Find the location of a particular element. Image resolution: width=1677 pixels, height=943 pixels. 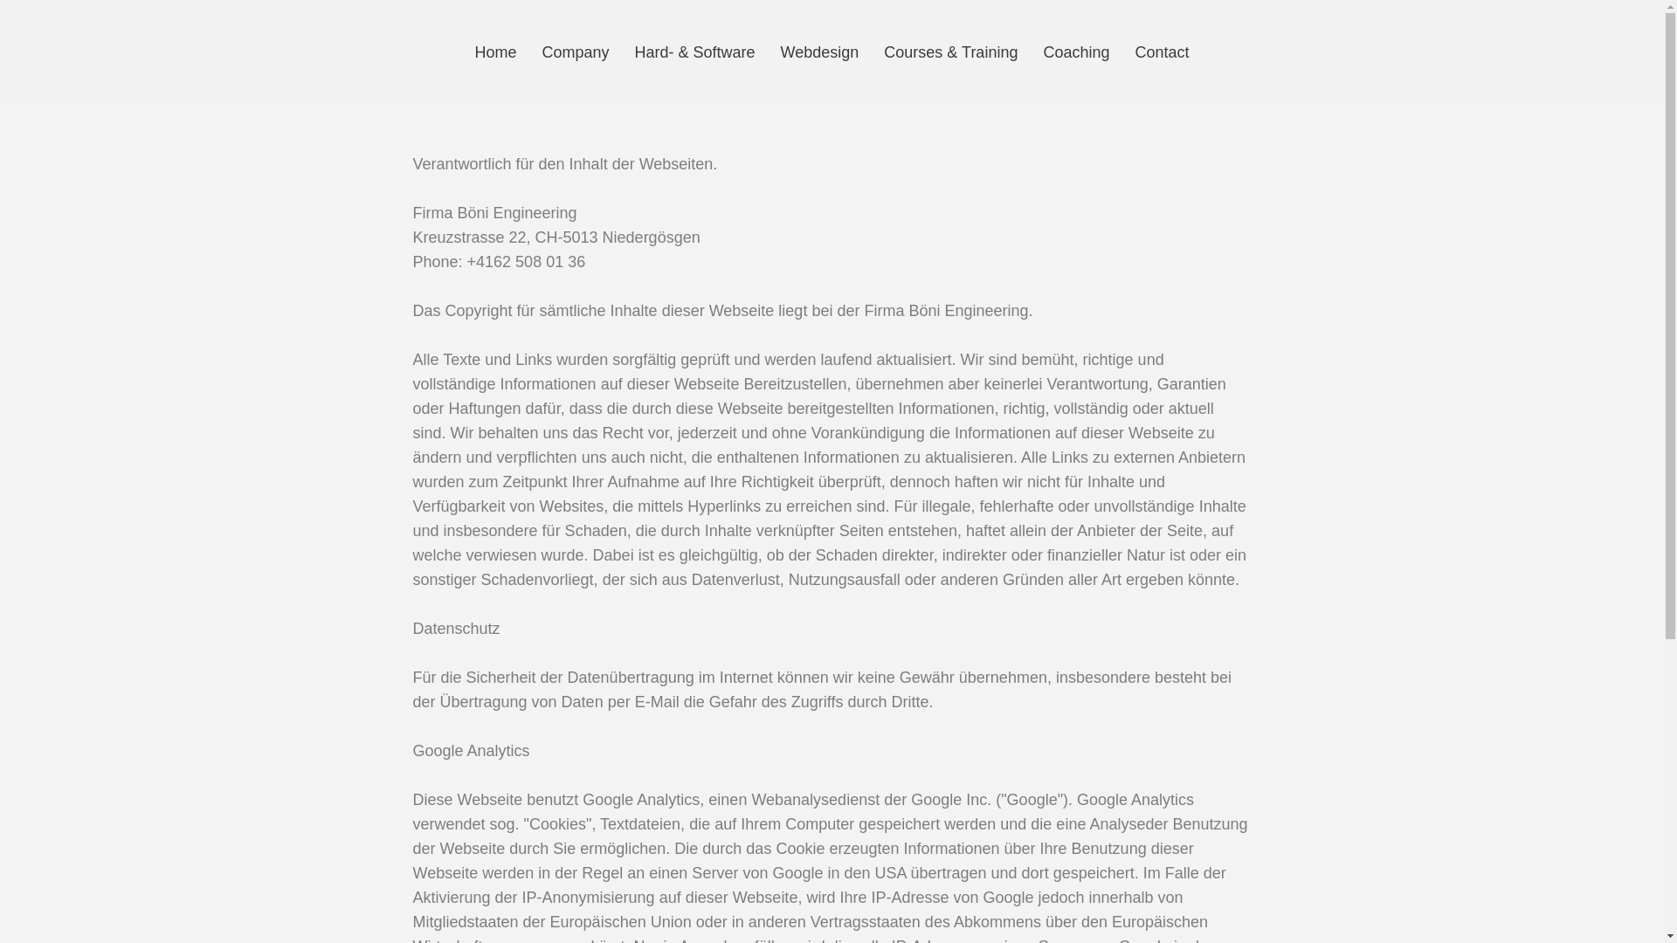

Coaching is located at coordinates (1076, 52).